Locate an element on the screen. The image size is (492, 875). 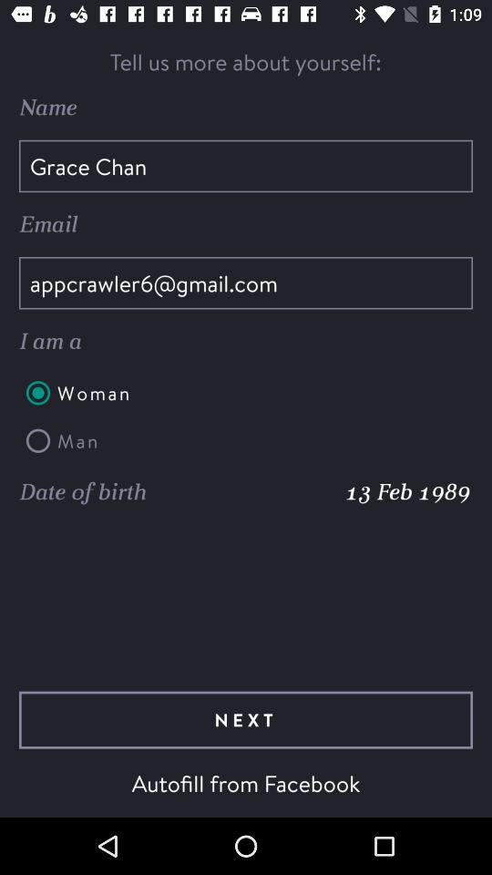
click the grace chan is located at coordinates (246, 166).